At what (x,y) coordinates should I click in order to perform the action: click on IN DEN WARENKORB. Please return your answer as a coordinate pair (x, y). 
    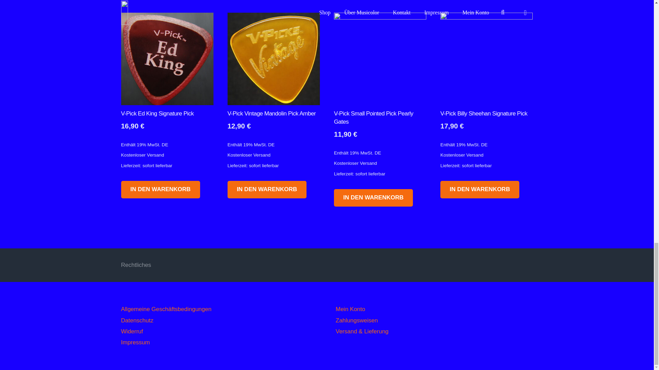
    Looking at the image, I should click on (479, 189).